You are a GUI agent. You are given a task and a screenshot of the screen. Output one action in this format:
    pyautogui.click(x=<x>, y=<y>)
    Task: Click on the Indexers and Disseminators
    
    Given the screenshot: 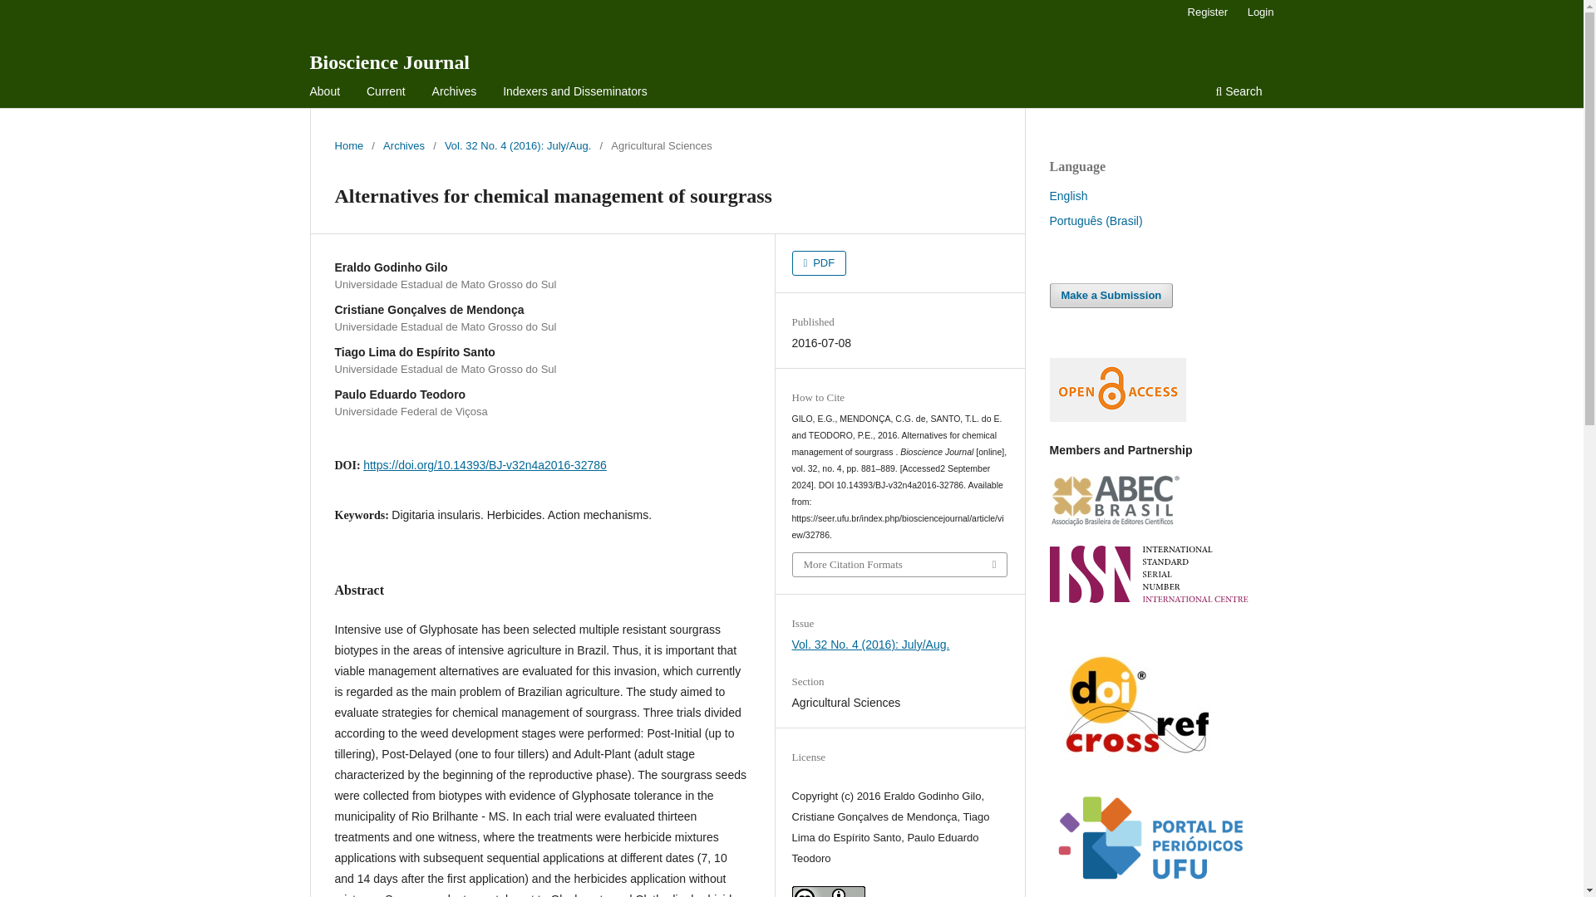 What is the action you would take?
    pyautogui.click(x=574, y=93)
    